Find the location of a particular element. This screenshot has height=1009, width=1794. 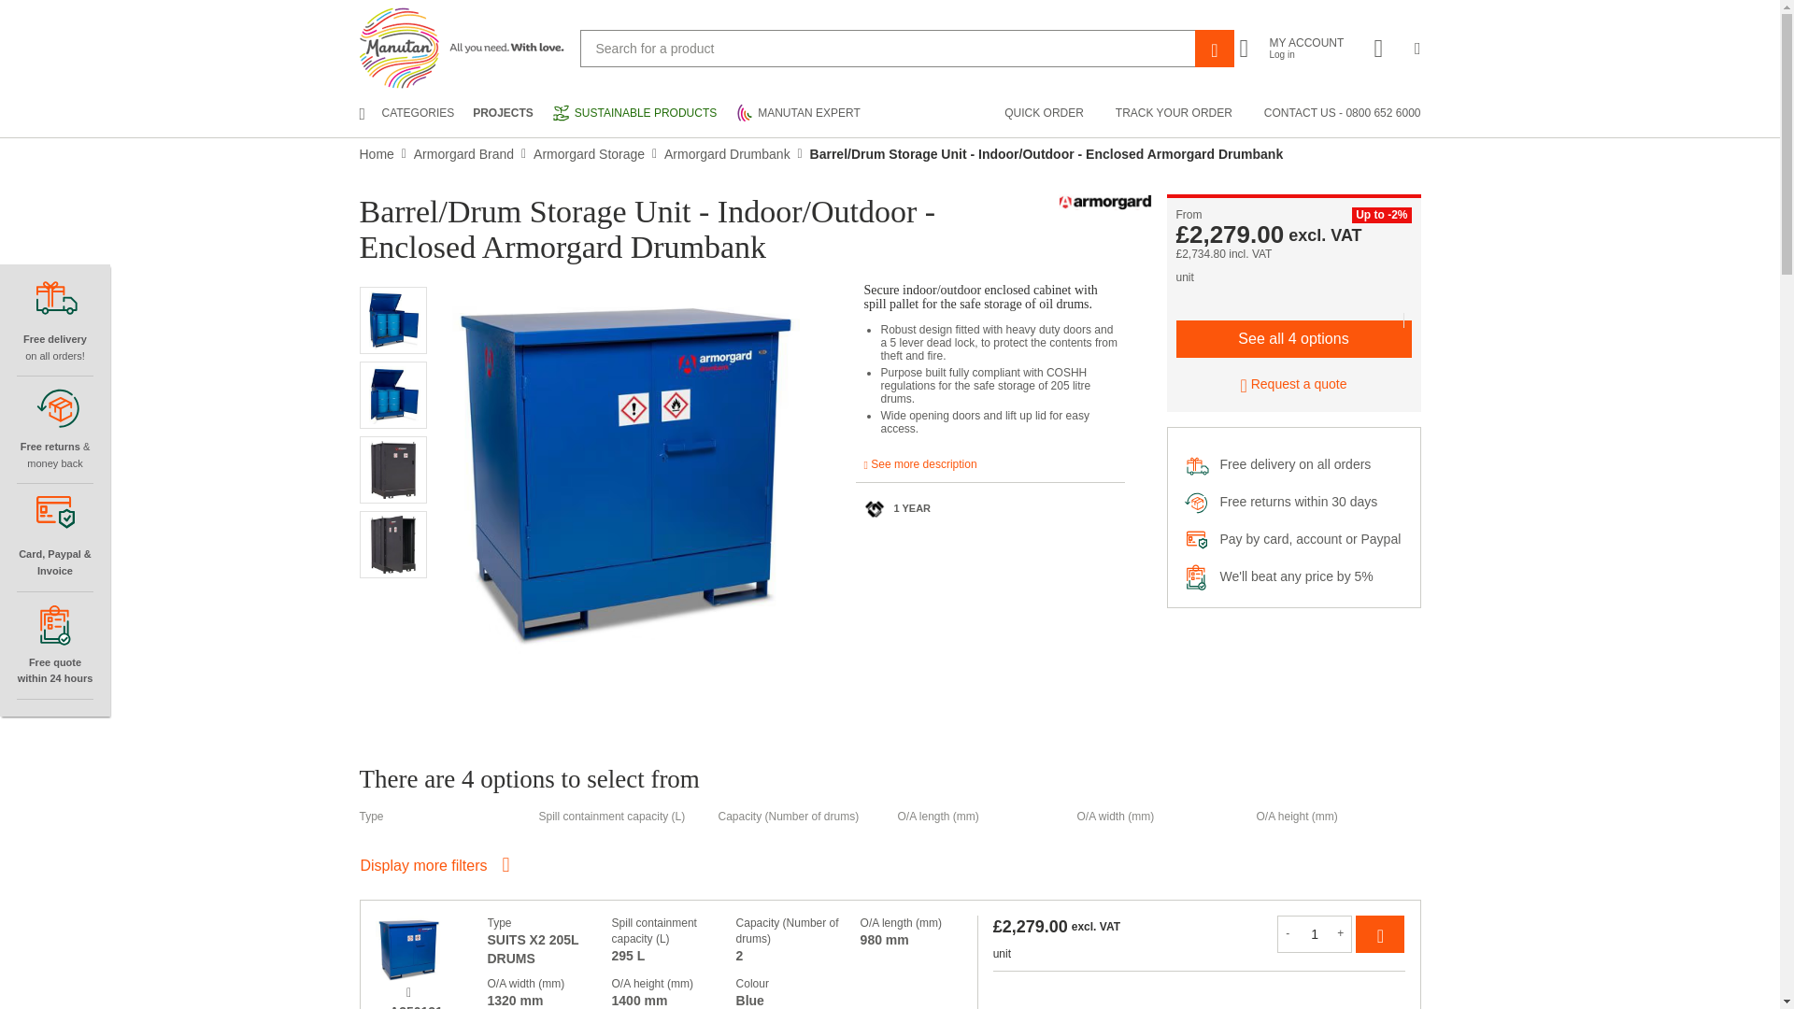

MANUTAN EXPERT is located at coordinates (1295, 49).